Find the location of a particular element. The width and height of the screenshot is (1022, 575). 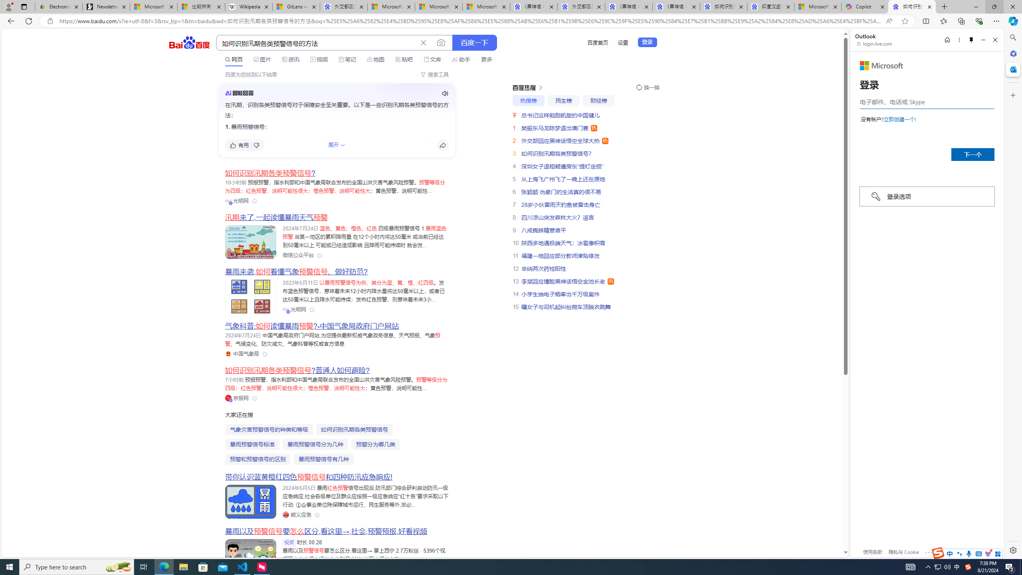

Class: sc-audio-svg _pause-icon_13ucw_87 is located at coordinates (445, 93).